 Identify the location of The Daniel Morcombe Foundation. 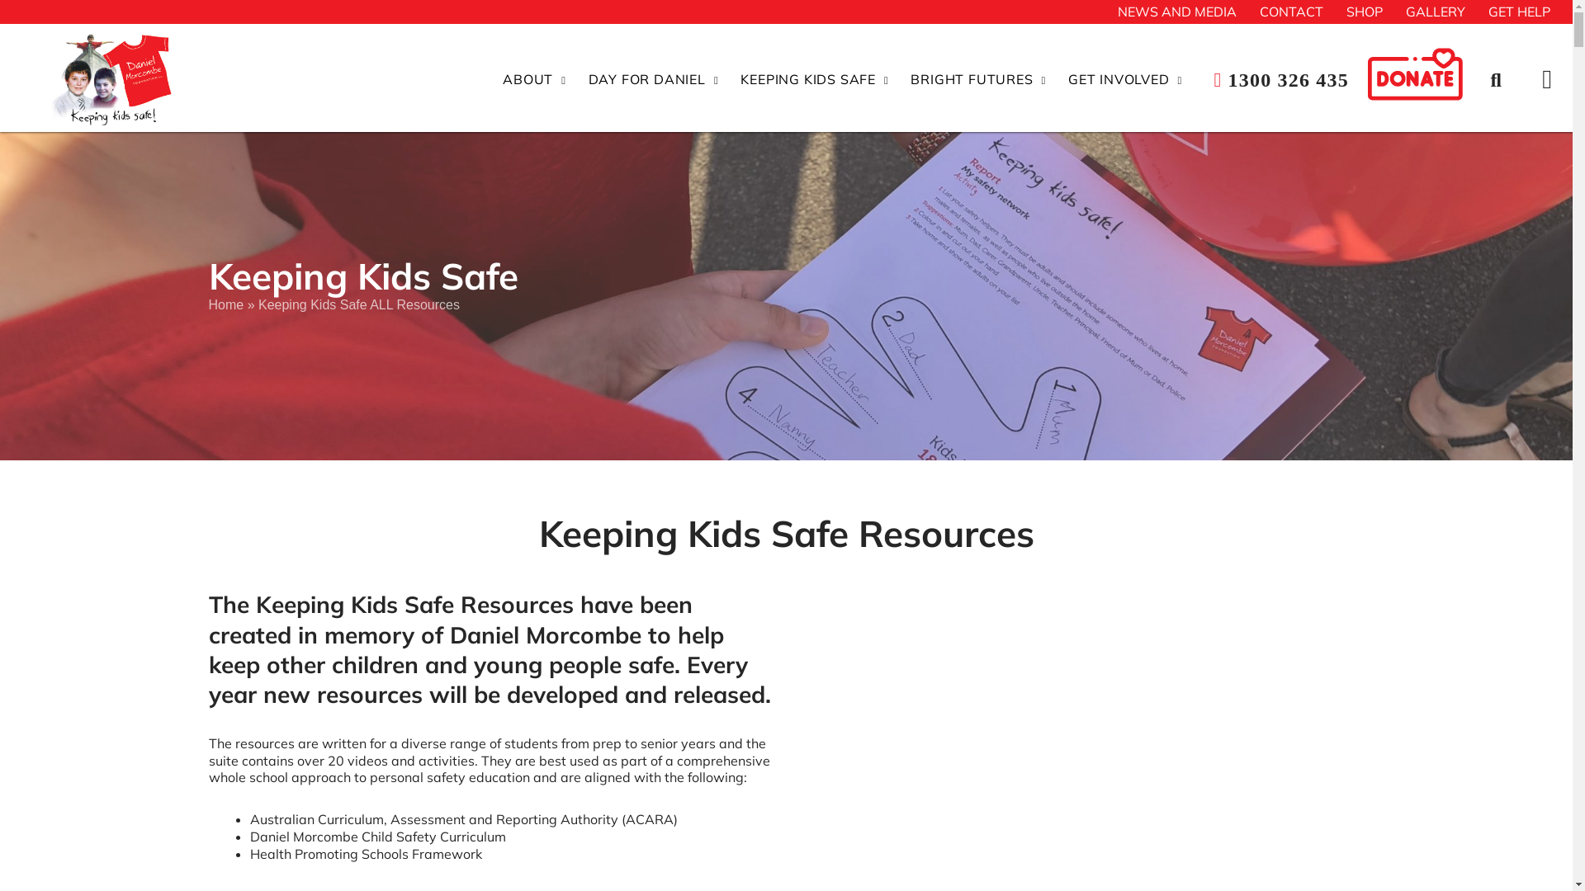
(66, 137).